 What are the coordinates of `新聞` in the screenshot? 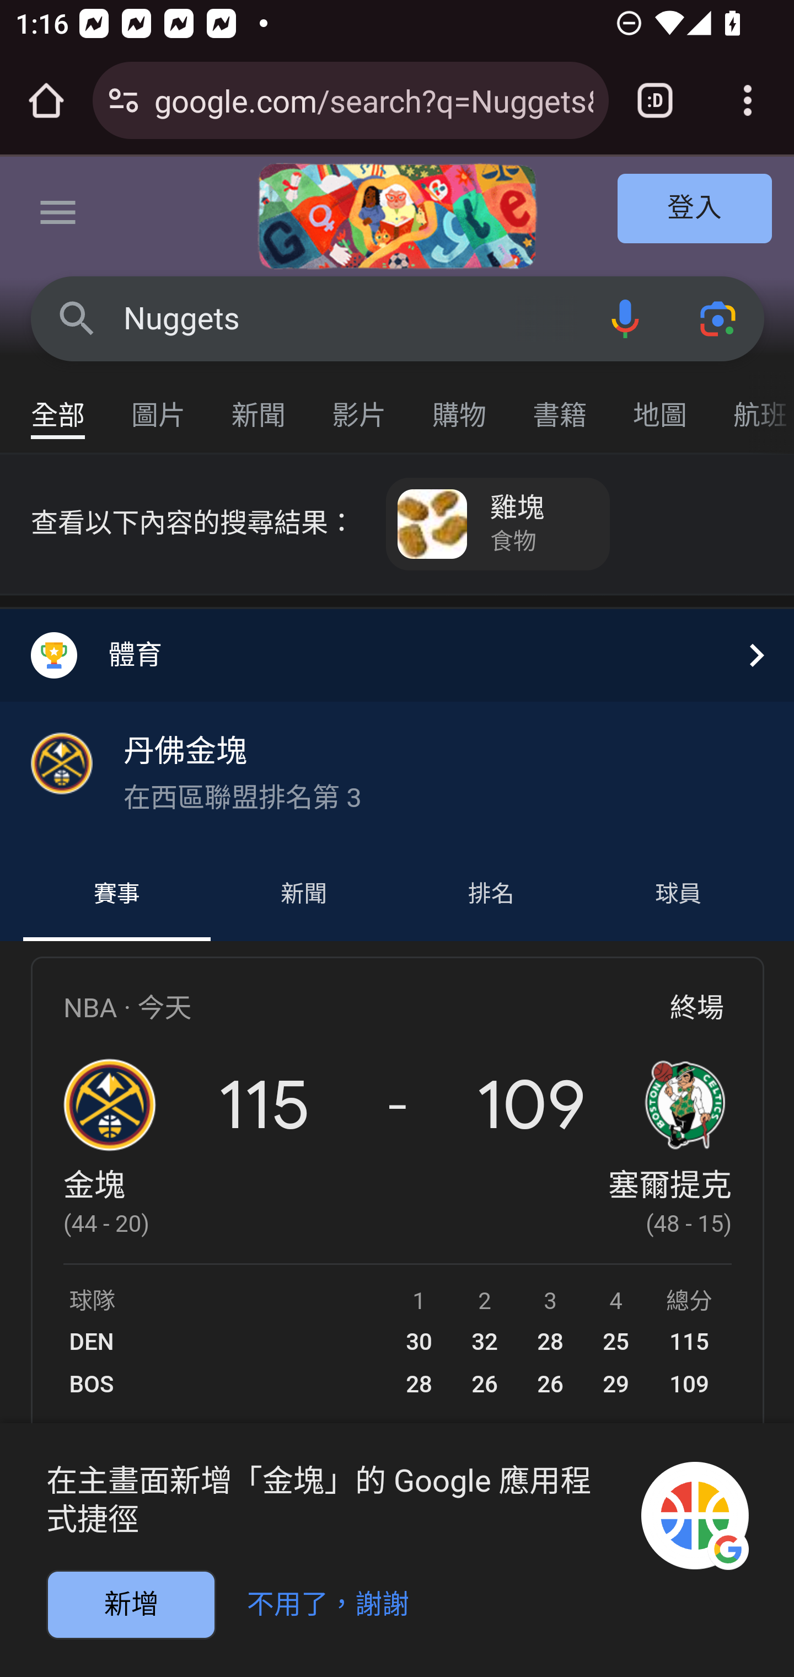 It's located at (303, 895).